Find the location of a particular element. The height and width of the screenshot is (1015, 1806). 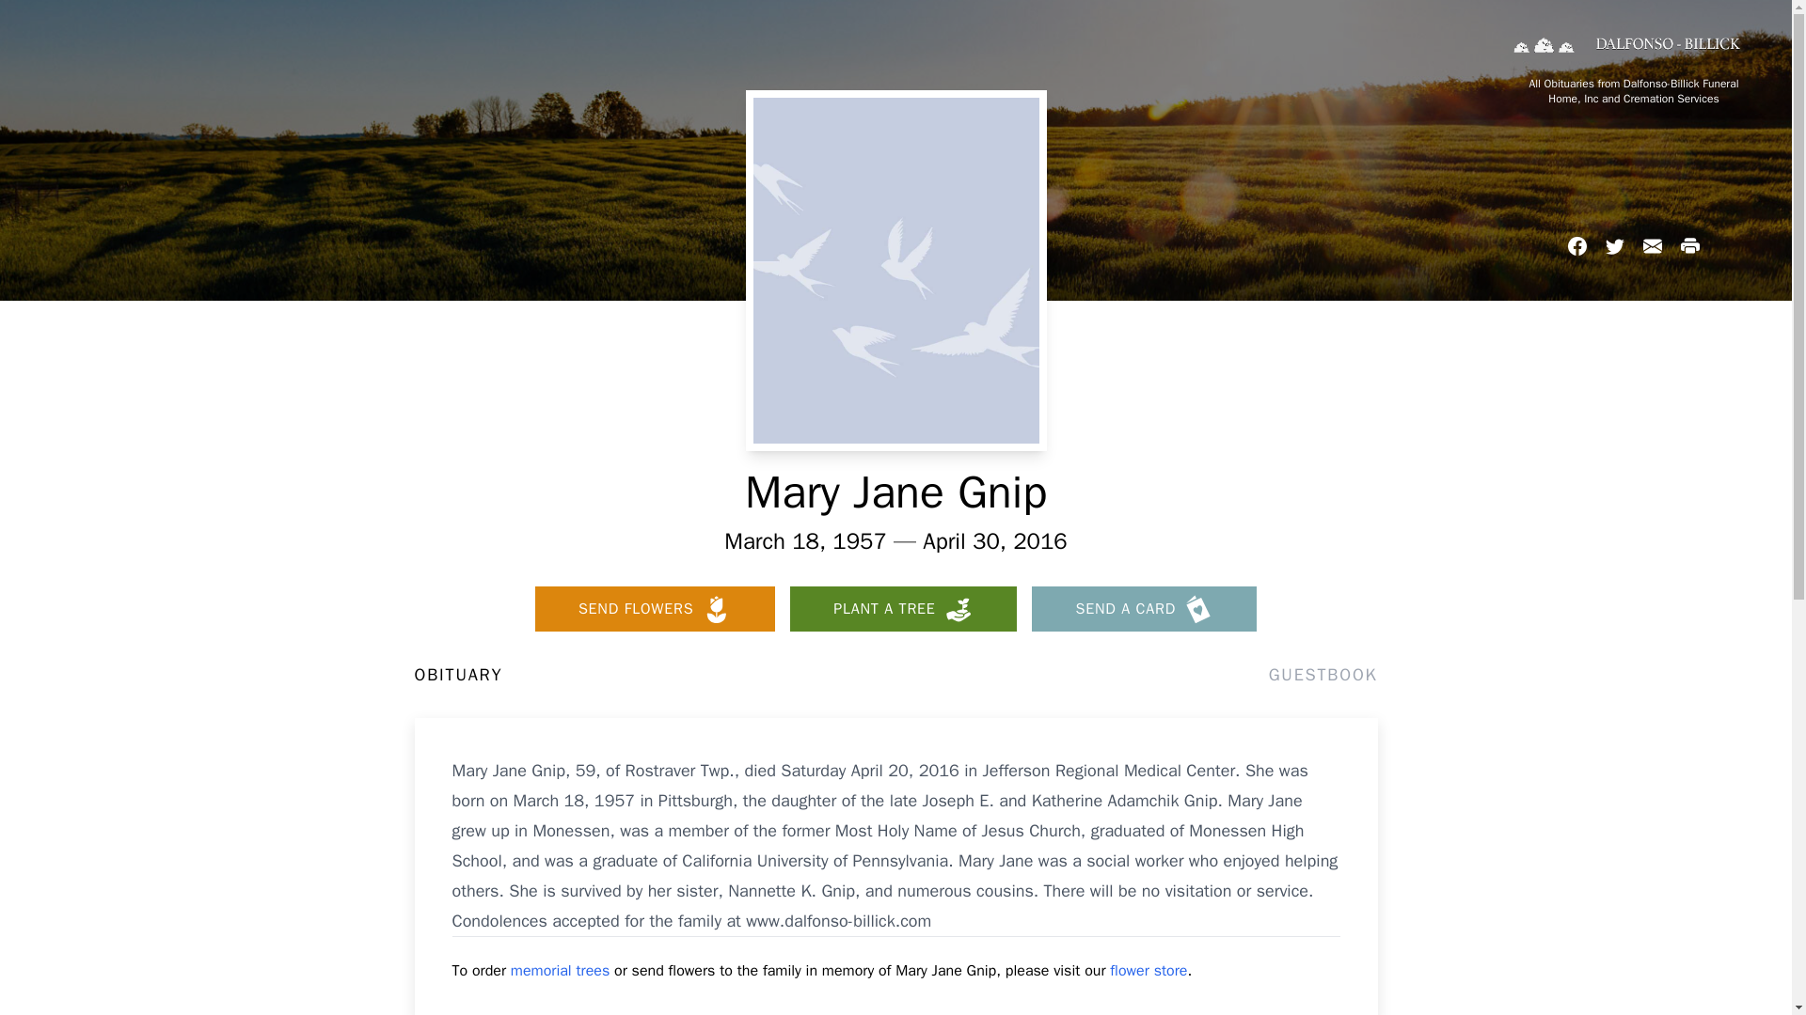

SEND FLOWERS is located at coordinates (655, 609).